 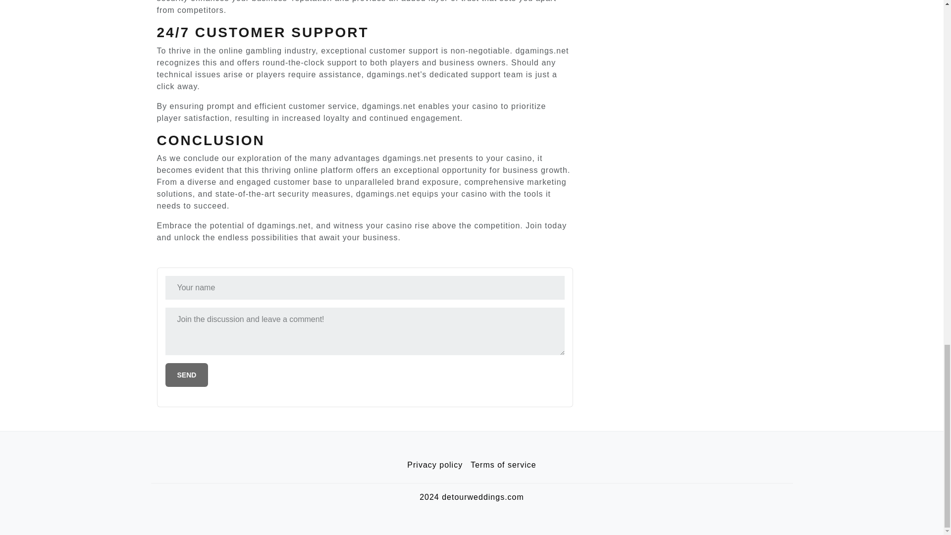 I want to click on Send, so click(x=187, y=374).